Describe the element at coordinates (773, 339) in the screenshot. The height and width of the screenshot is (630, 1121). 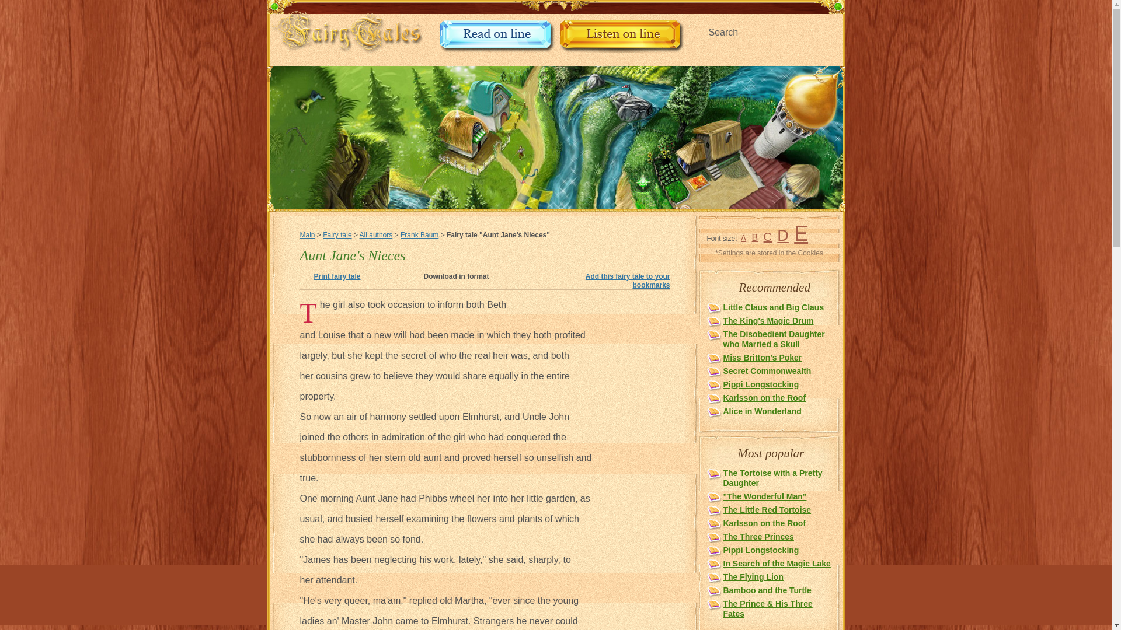
I see `The Disobedient Daughter who Married a Skull` at that location.